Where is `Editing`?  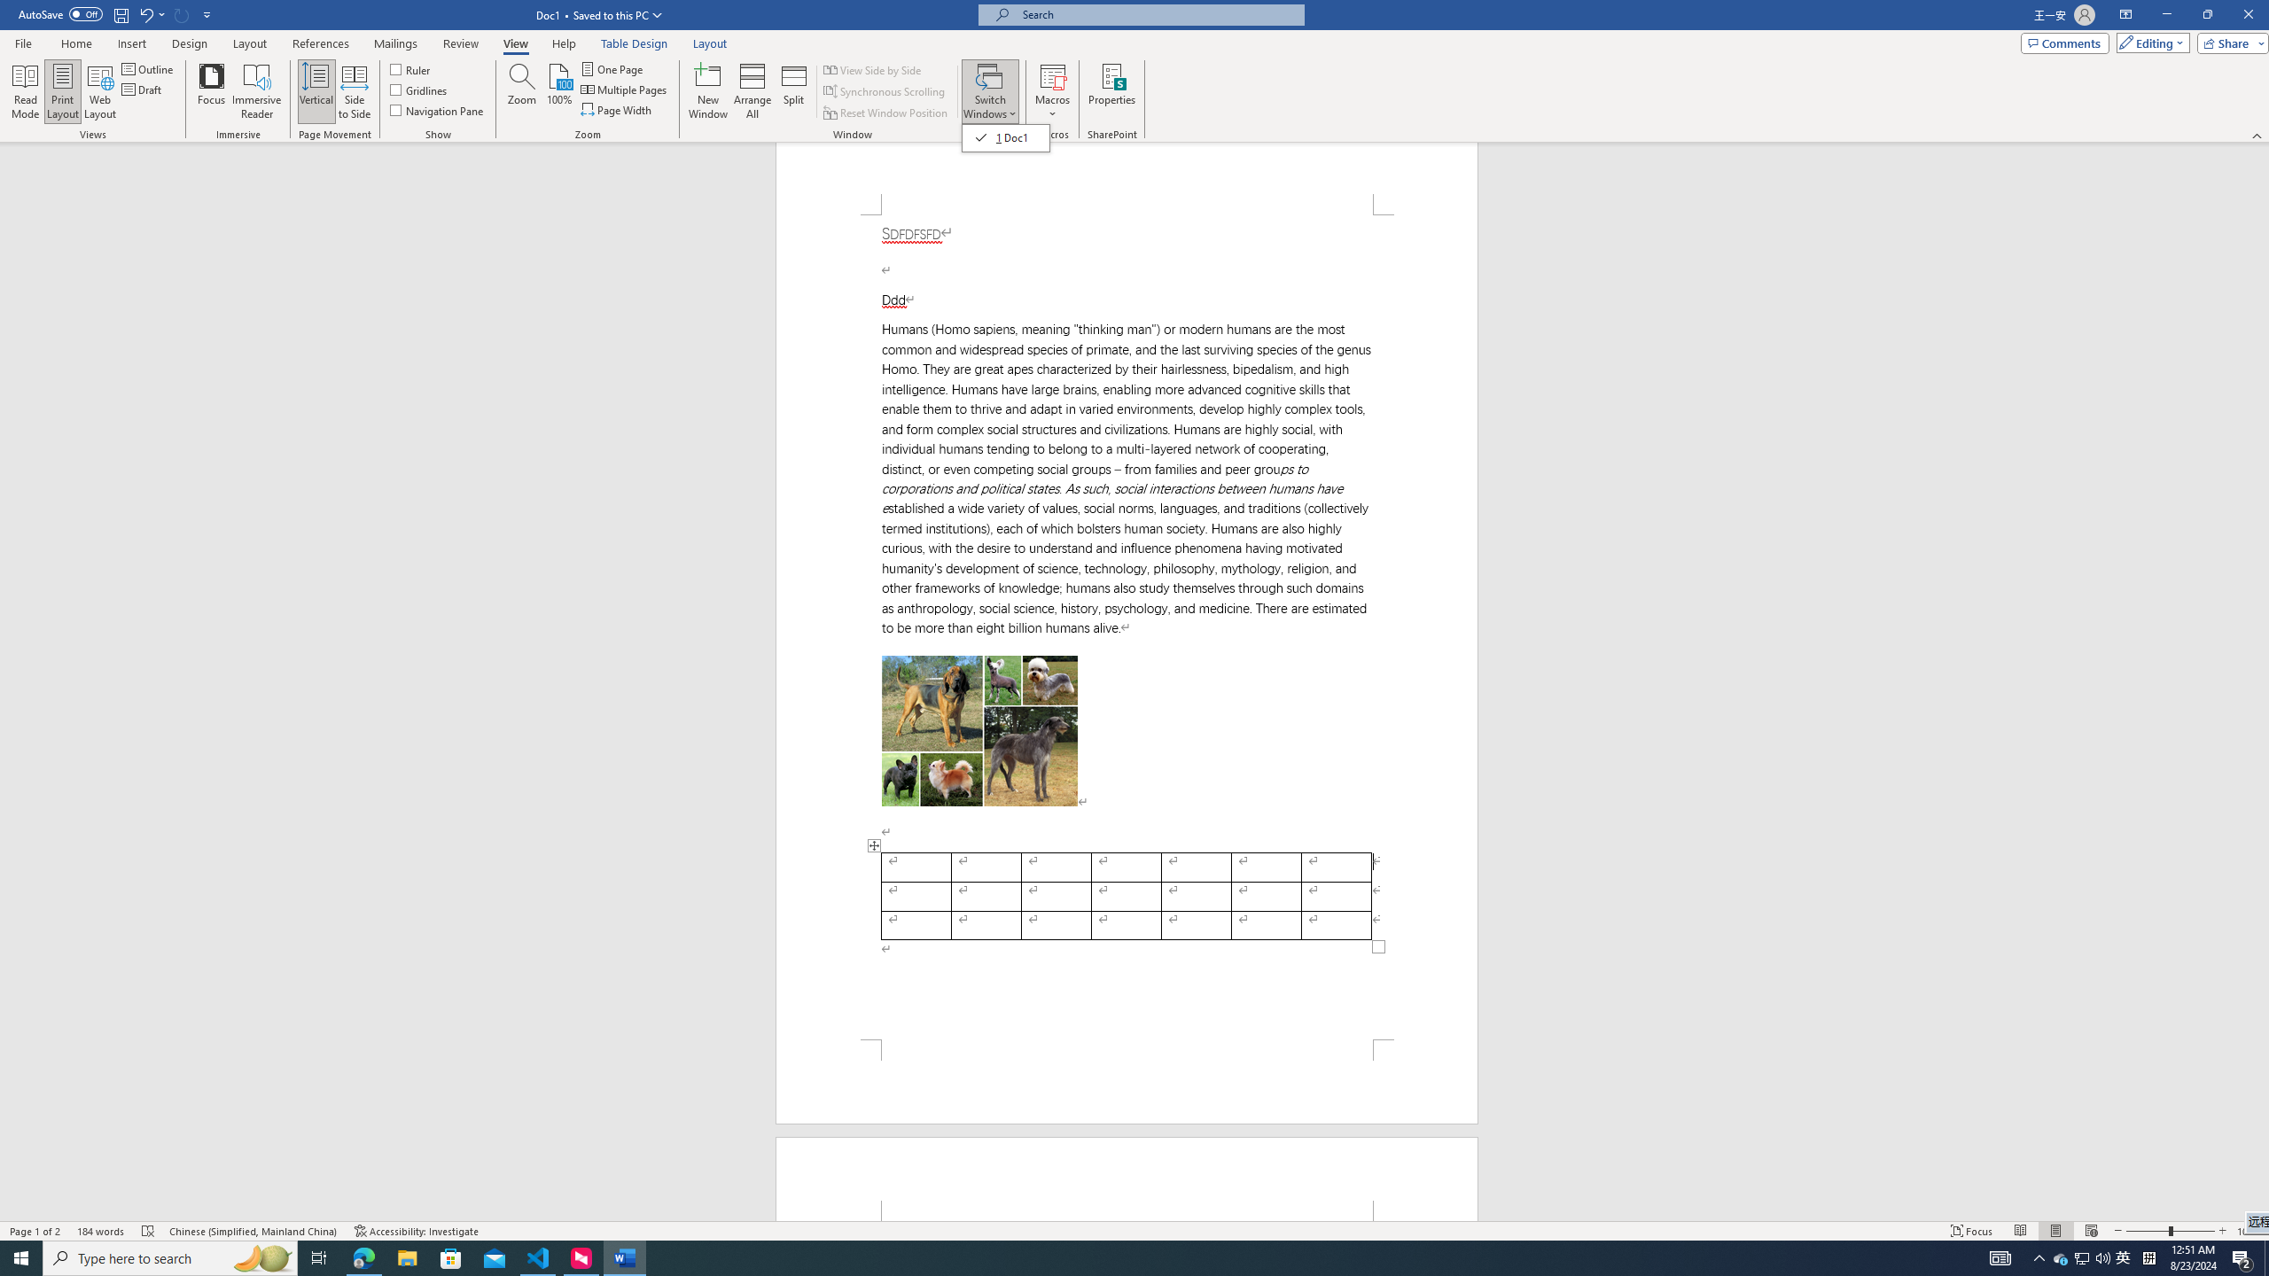 Editing is located at coordinates (2149, 43).